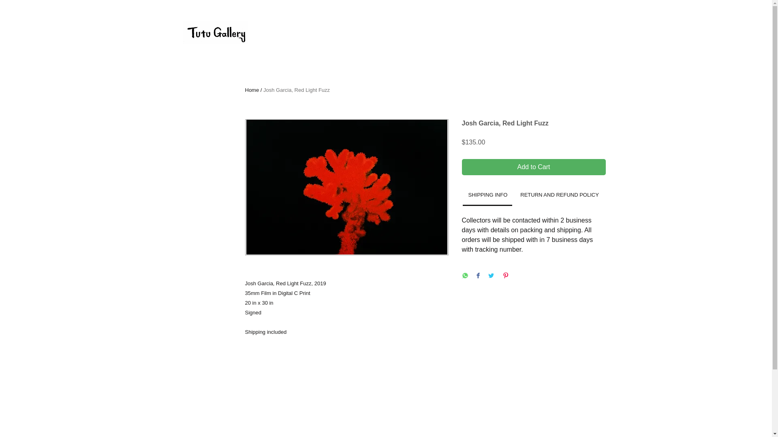 Image resolution: width=778 pixels, height=437 pixels. Describe the element at coordinates (252, 90) in the screenshot. I see `Home` at that location.